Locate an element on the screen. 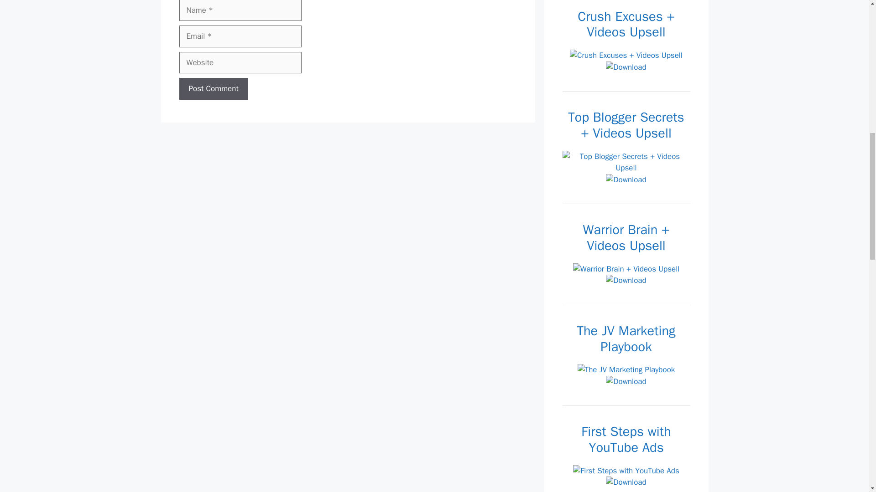 This screenshot has width=876, height=492. The JV Marketing Playbook is located at coordinates (626, 370).